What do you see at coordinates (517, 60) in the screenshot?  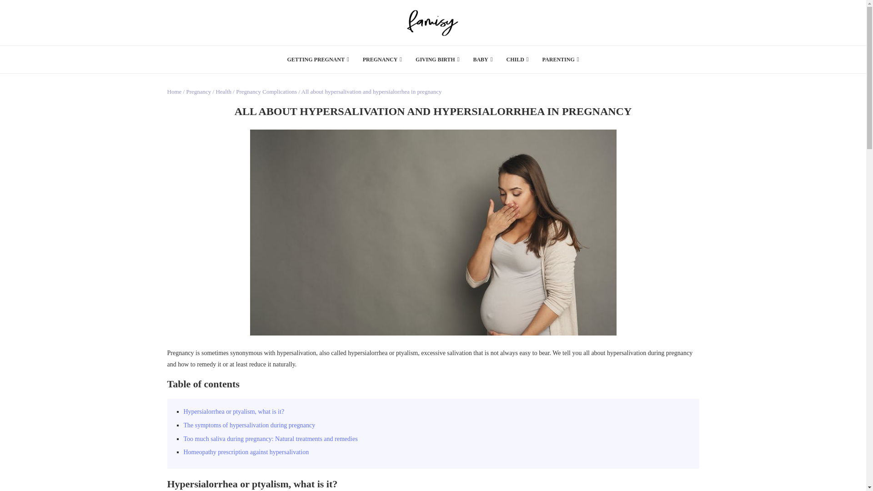 I see `CHILD` at bounding box center [517, 60].